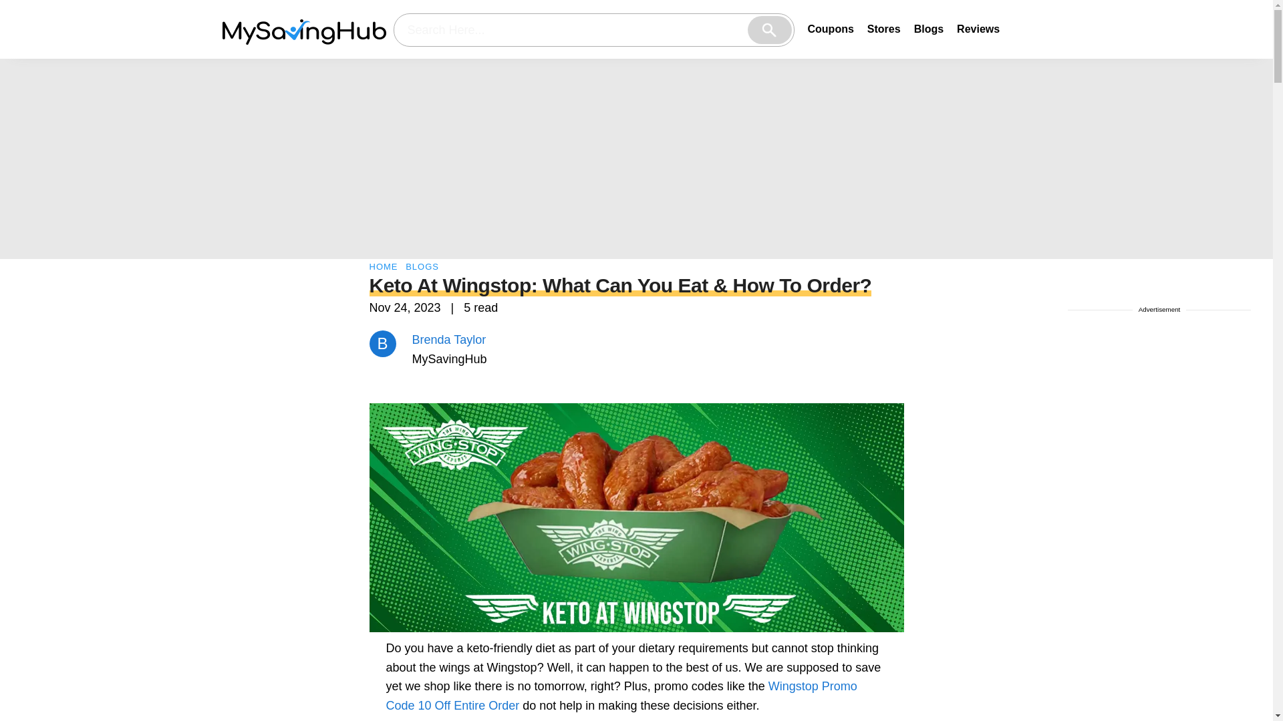 The image size is (1283, 721). I want to click on BLOGS, so click(422, 267).